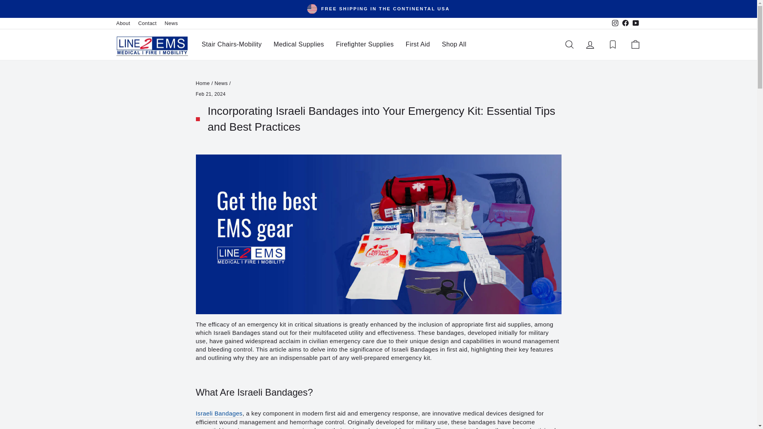 This screenshot has height=429, width=763. Describe the element at coordinates (635, 44) in the screenshot. I see `icon-bag-minimal` at that location.